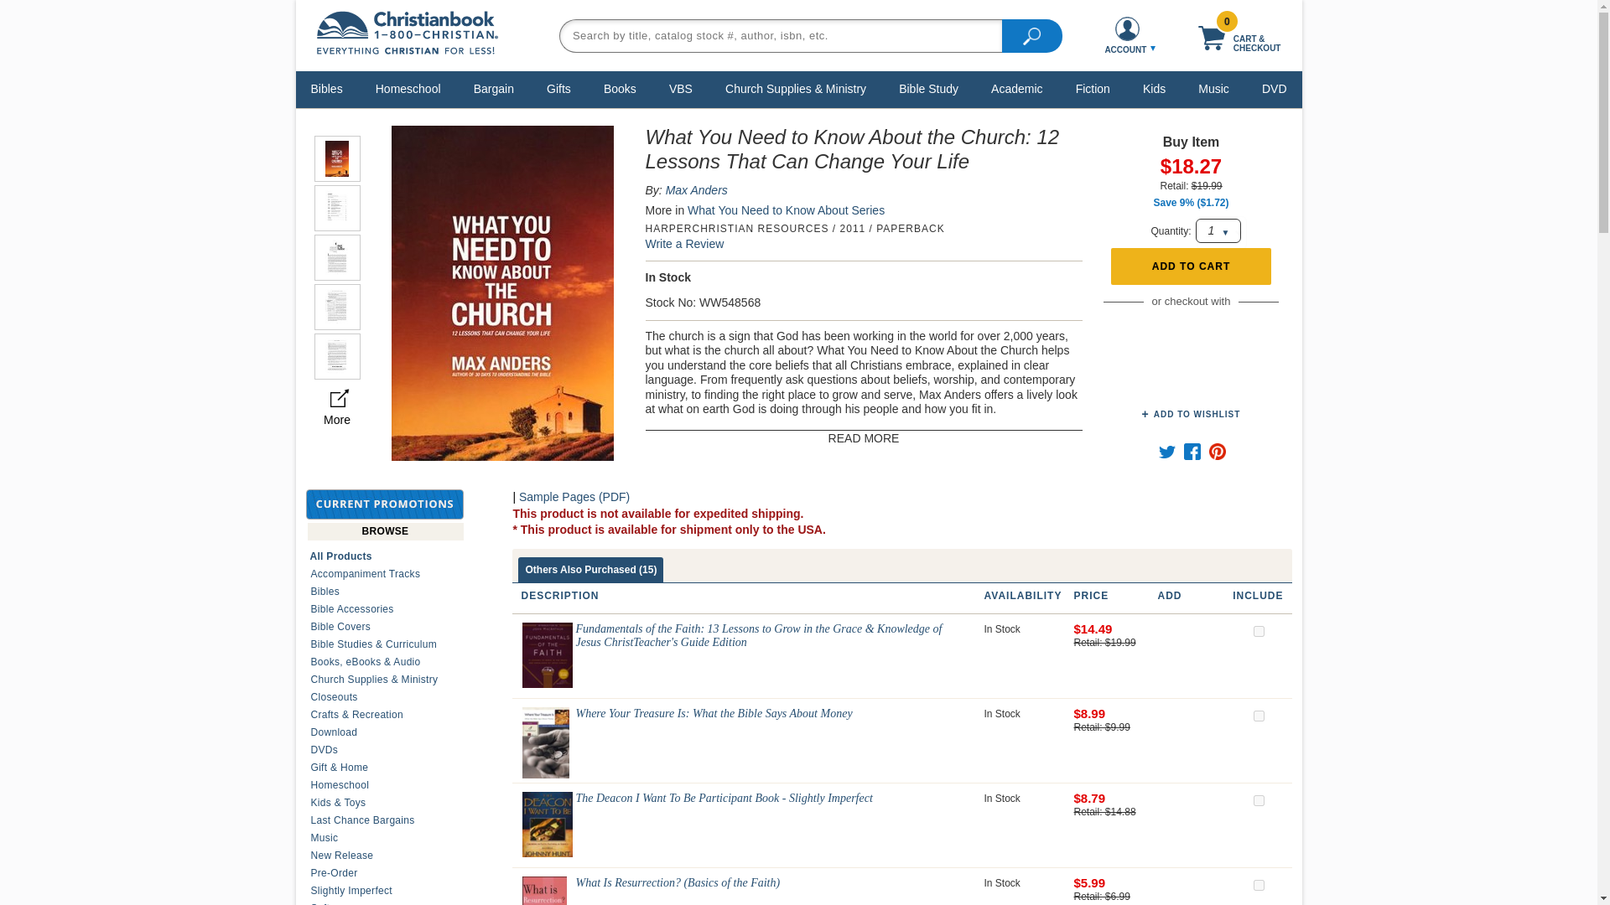 This screenshot has width=1610, height=905. I want to click on 376912DA, so click(1258, 801).